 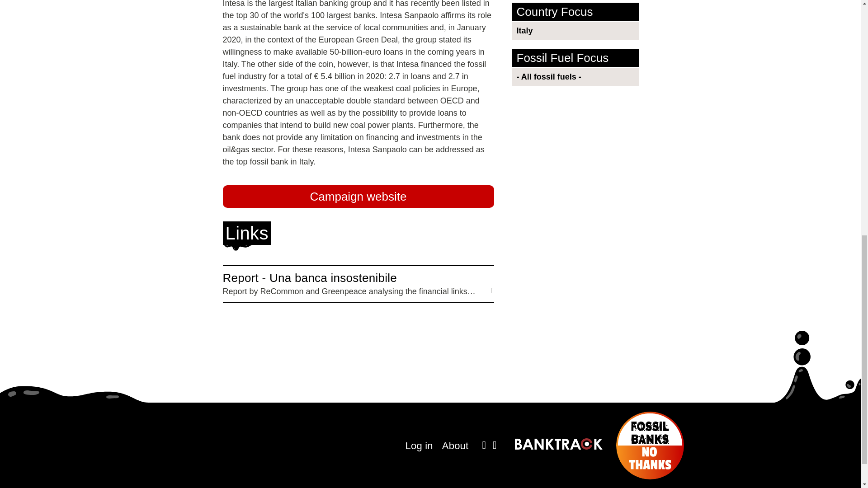 What do you see at coordinates (358, 284) in the screenshot?
I see `Report - Una banca insostenibile` at bounding box center [358, 284].